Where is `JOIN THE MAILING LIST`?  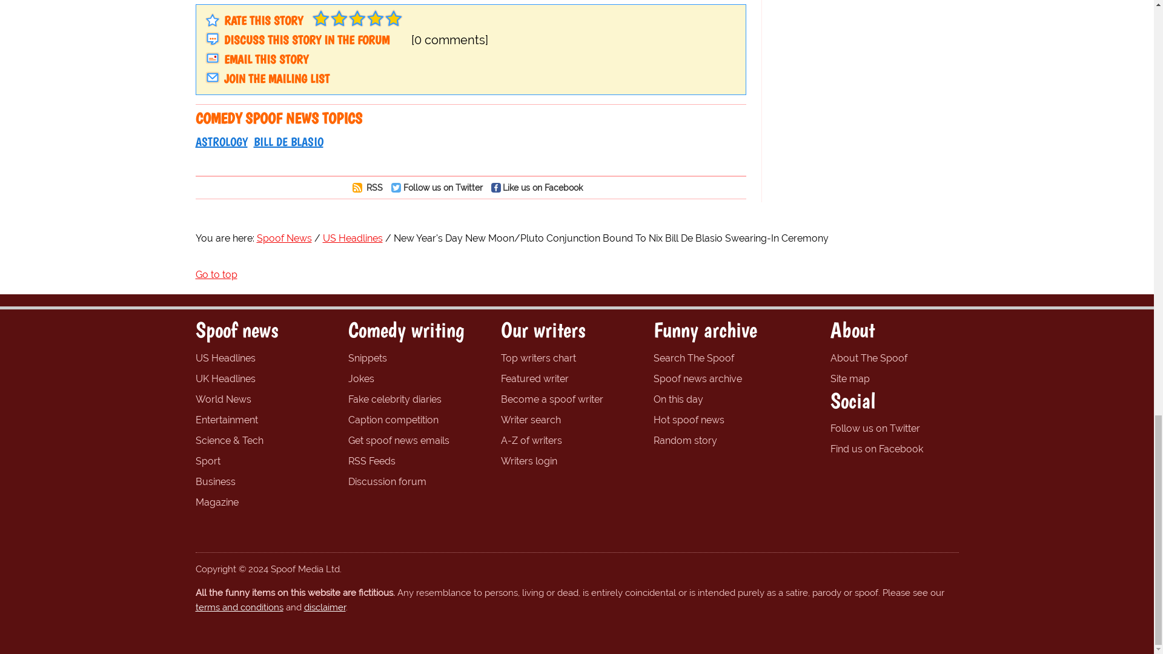 JOIN THE MAILING LIST is located at coordinates (276, 78).